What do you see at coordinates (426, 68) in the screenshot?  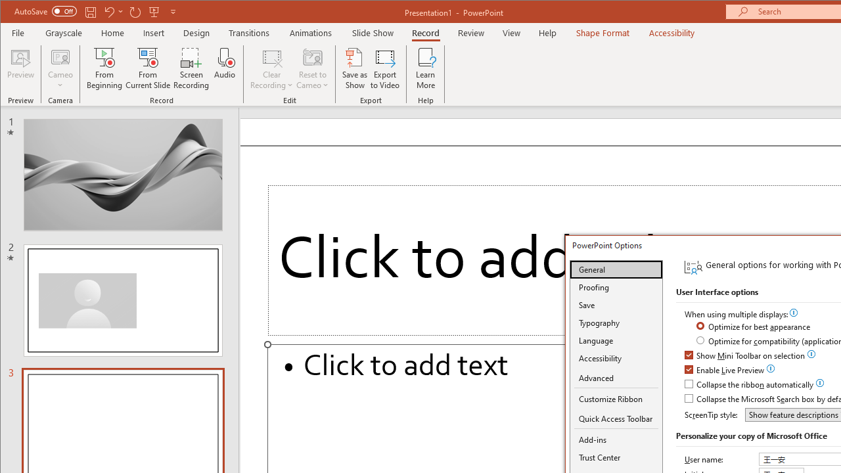 I see `Learn More` at bounding box center [426, 68].